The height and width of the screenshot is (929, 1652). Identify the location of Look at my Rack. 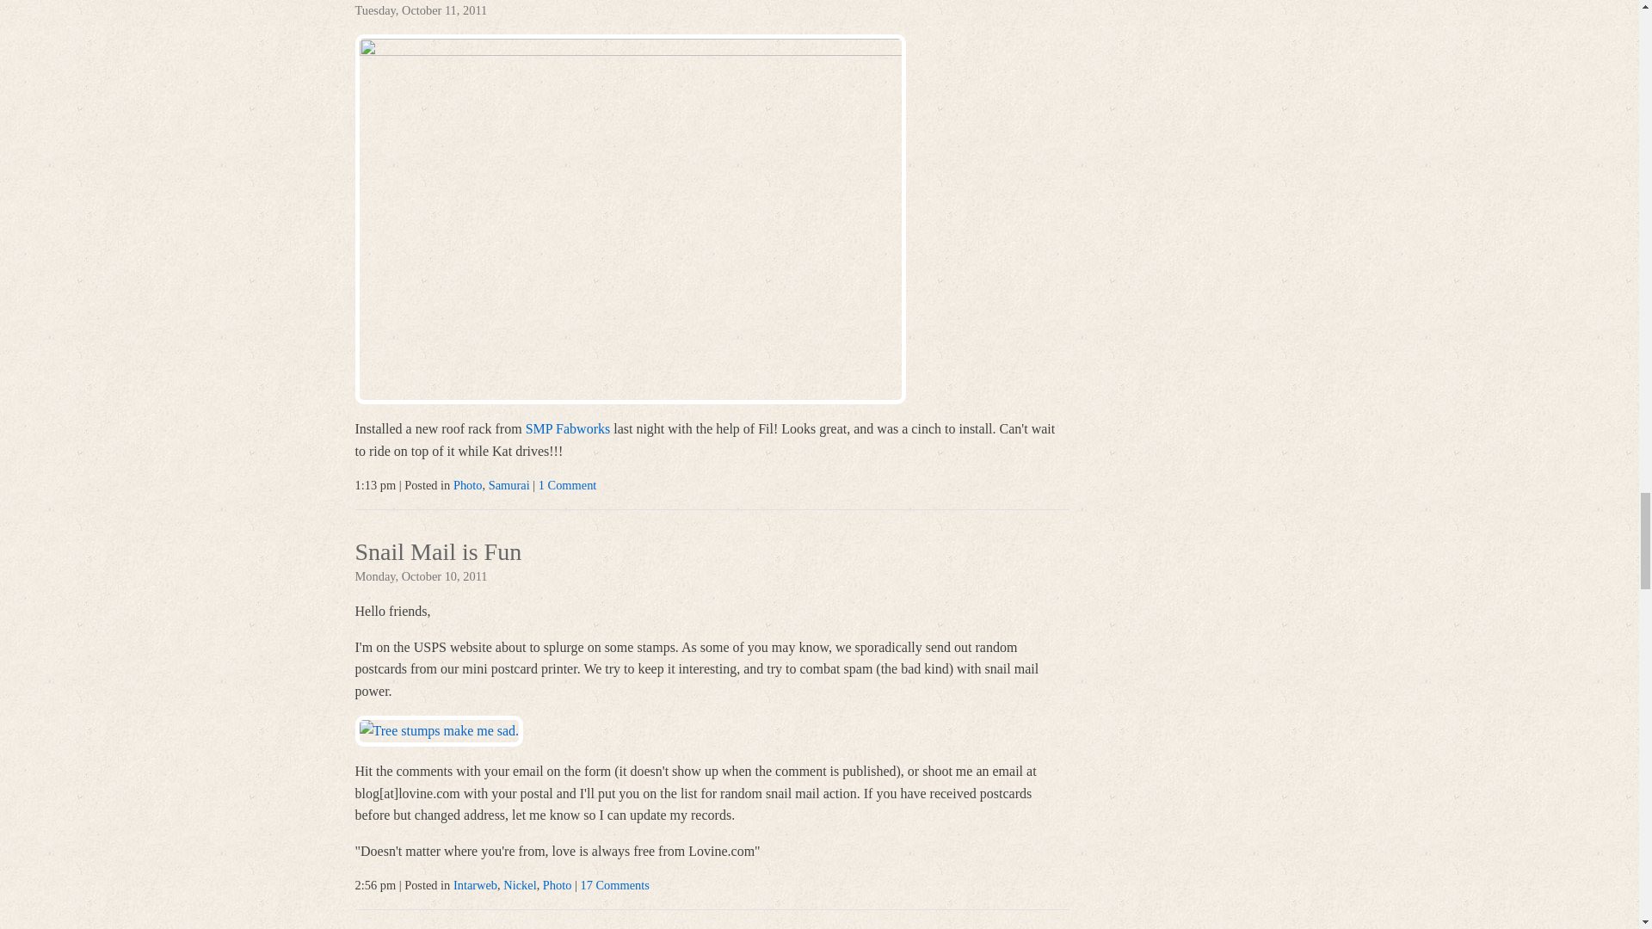
(438, 2).